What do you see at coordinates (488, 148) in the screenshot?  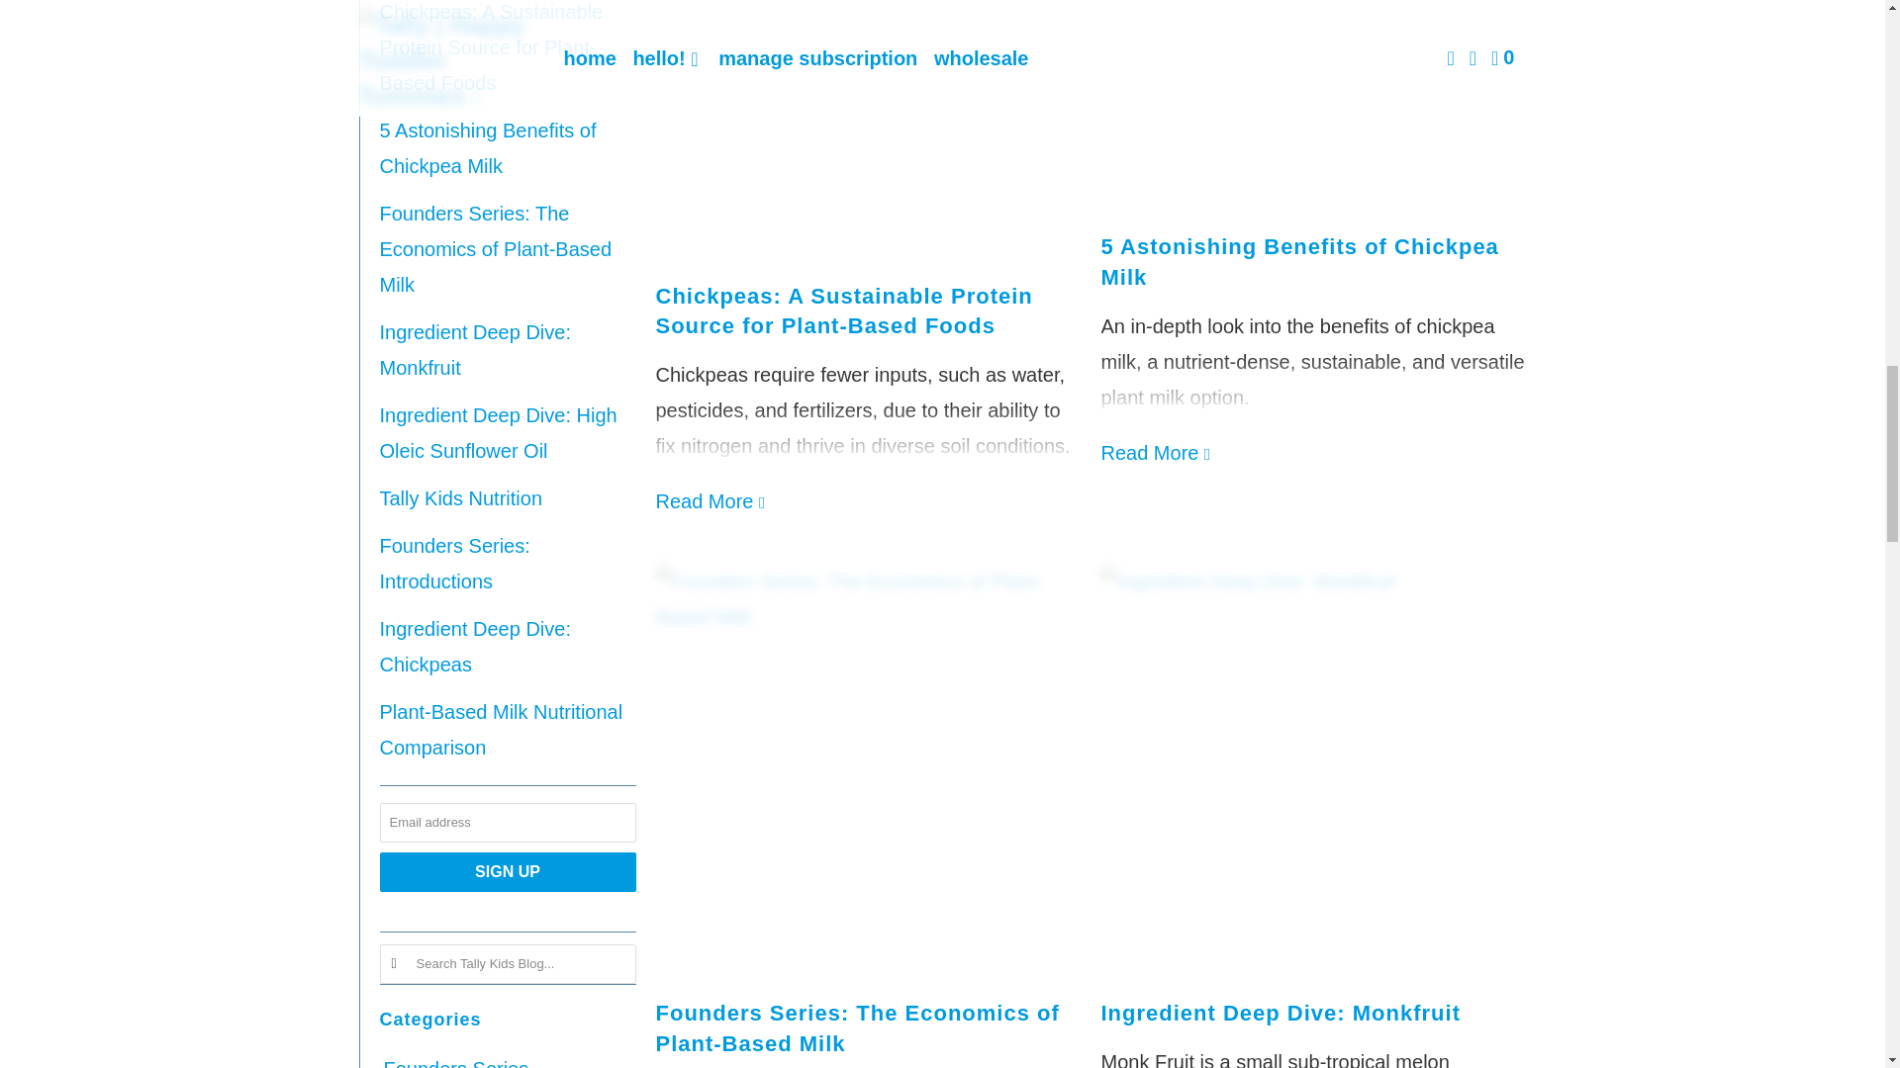 I see `5 Astonishing Benefits of Chickpea Milk` at bounding box center [488, 148].